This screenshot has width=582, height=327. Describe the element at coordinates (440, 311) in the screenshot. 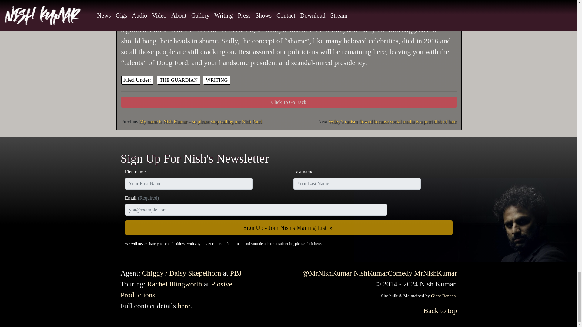

I see `Back to top` at that location.